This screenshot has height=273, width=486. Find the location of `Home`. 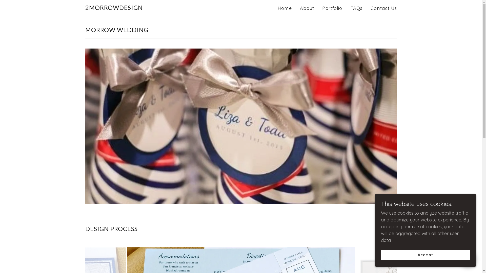

Home is located at coordinates (285, 8).